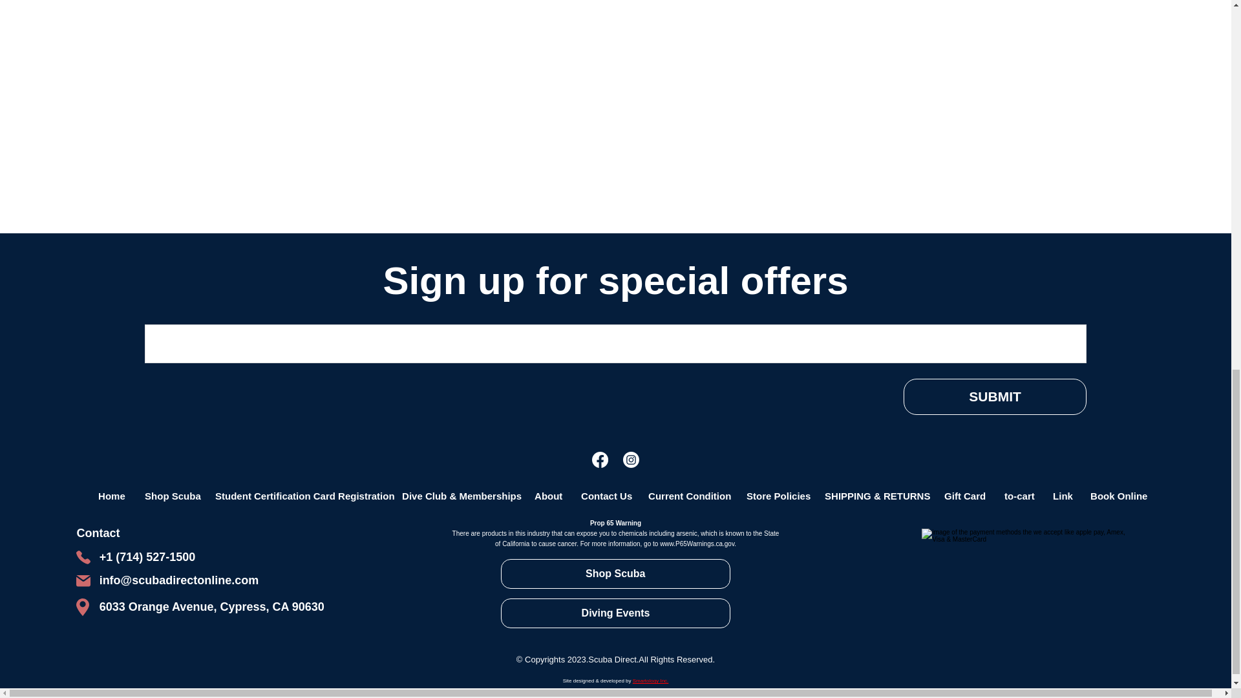 This screenshot has height=698, width=1241. I want to click on Store Policies, so click(774, 496).